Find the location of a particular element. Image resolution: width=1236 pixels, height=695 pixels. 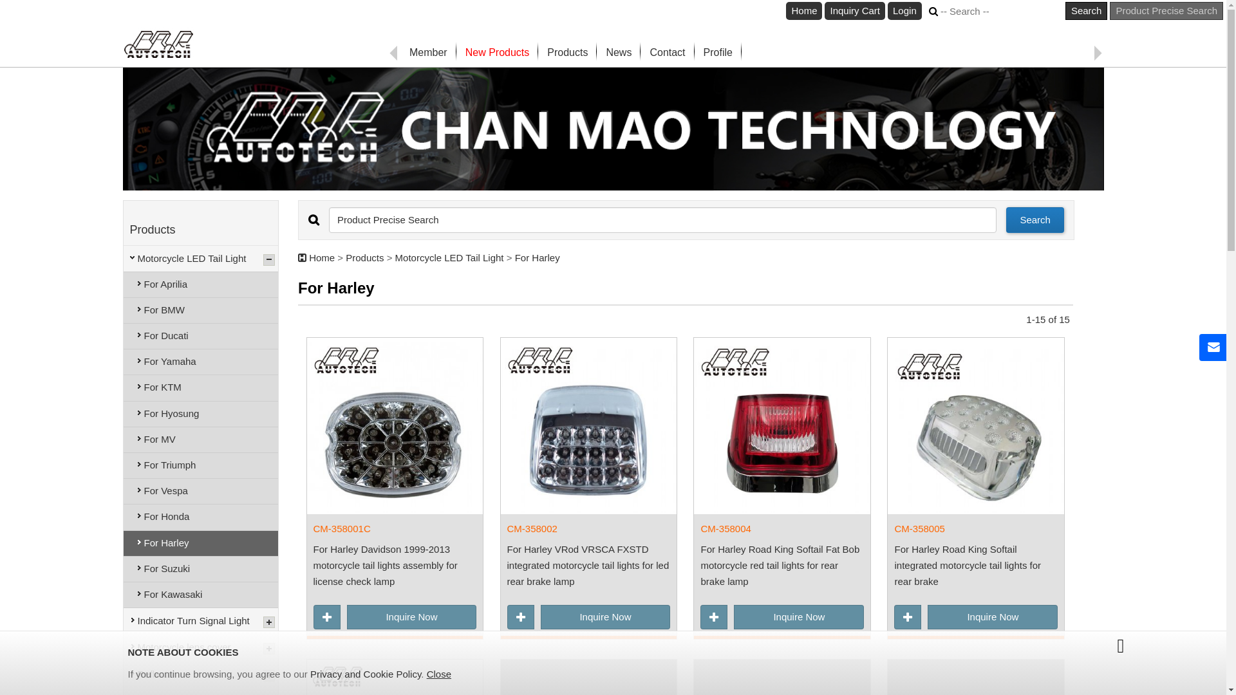

Privacy and Cookie Policy is located at coordinates (366, 674).